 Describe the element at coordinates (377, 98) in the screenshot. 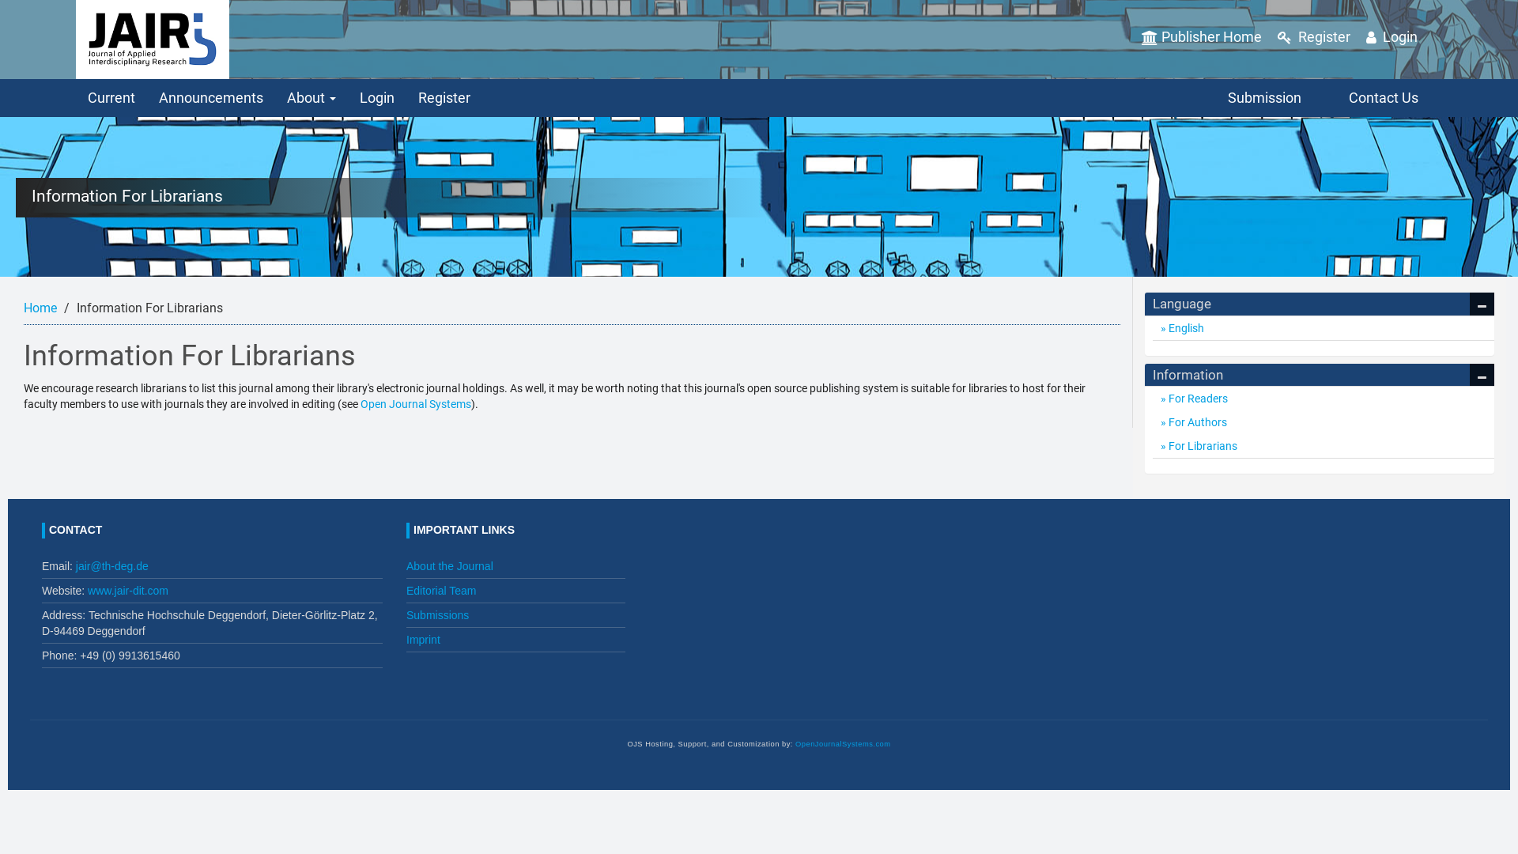

I see `Login` at that location.